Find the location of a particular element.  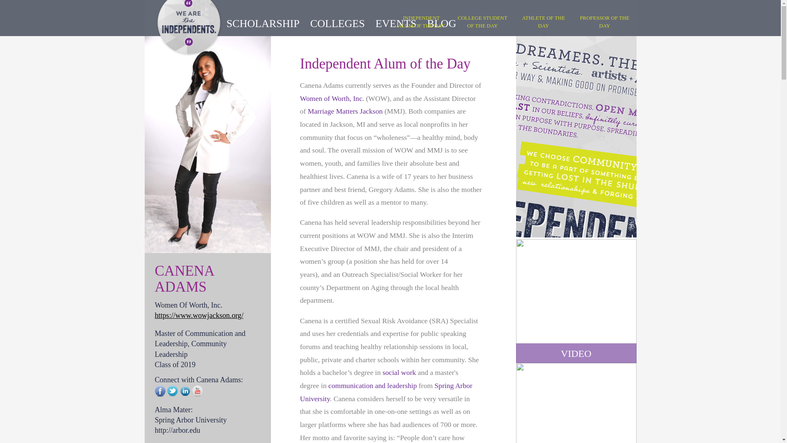

SCHOLARSHIP is located at coordinates (262, 23).